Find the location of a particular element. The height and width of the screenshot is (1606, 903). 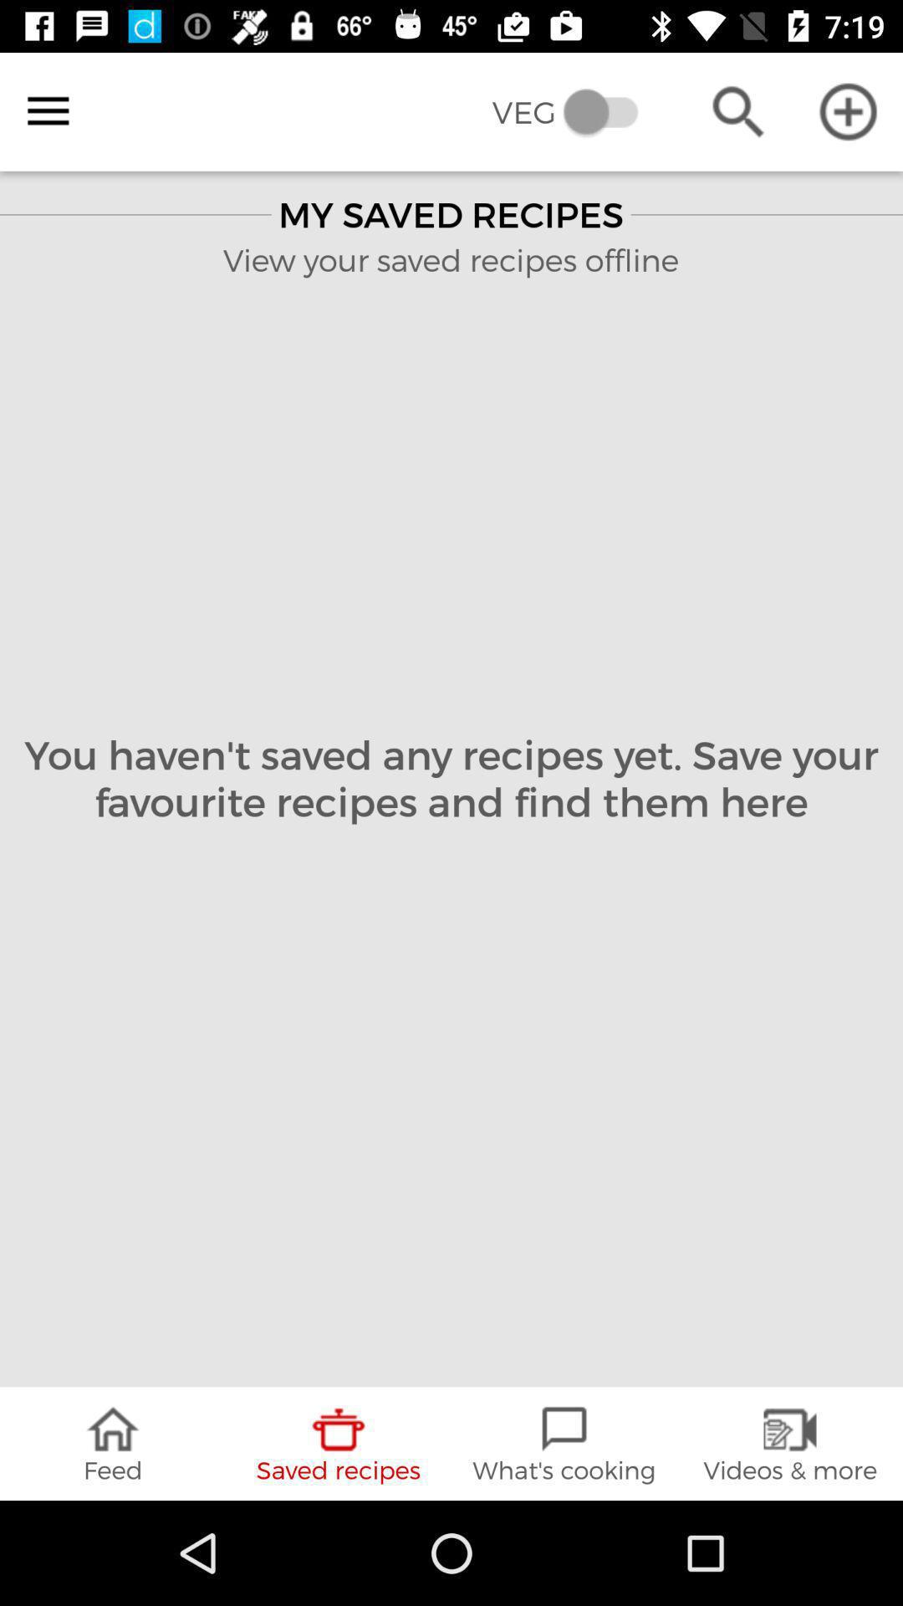

turn on item below you haven t icon is located at coordinates (564, 1444).